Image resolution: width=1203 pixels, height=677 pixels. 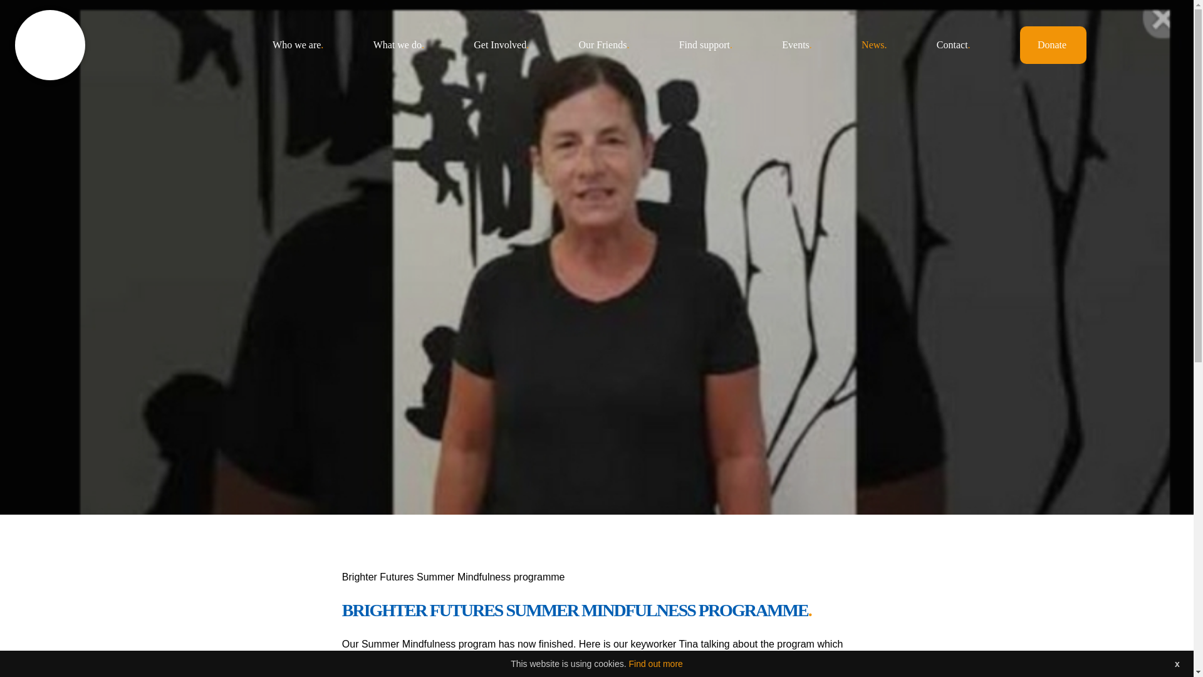 What do you see at coordinates (954, 44) in the screenshot?
I see `Contact.` at bounding box center [954, 44].